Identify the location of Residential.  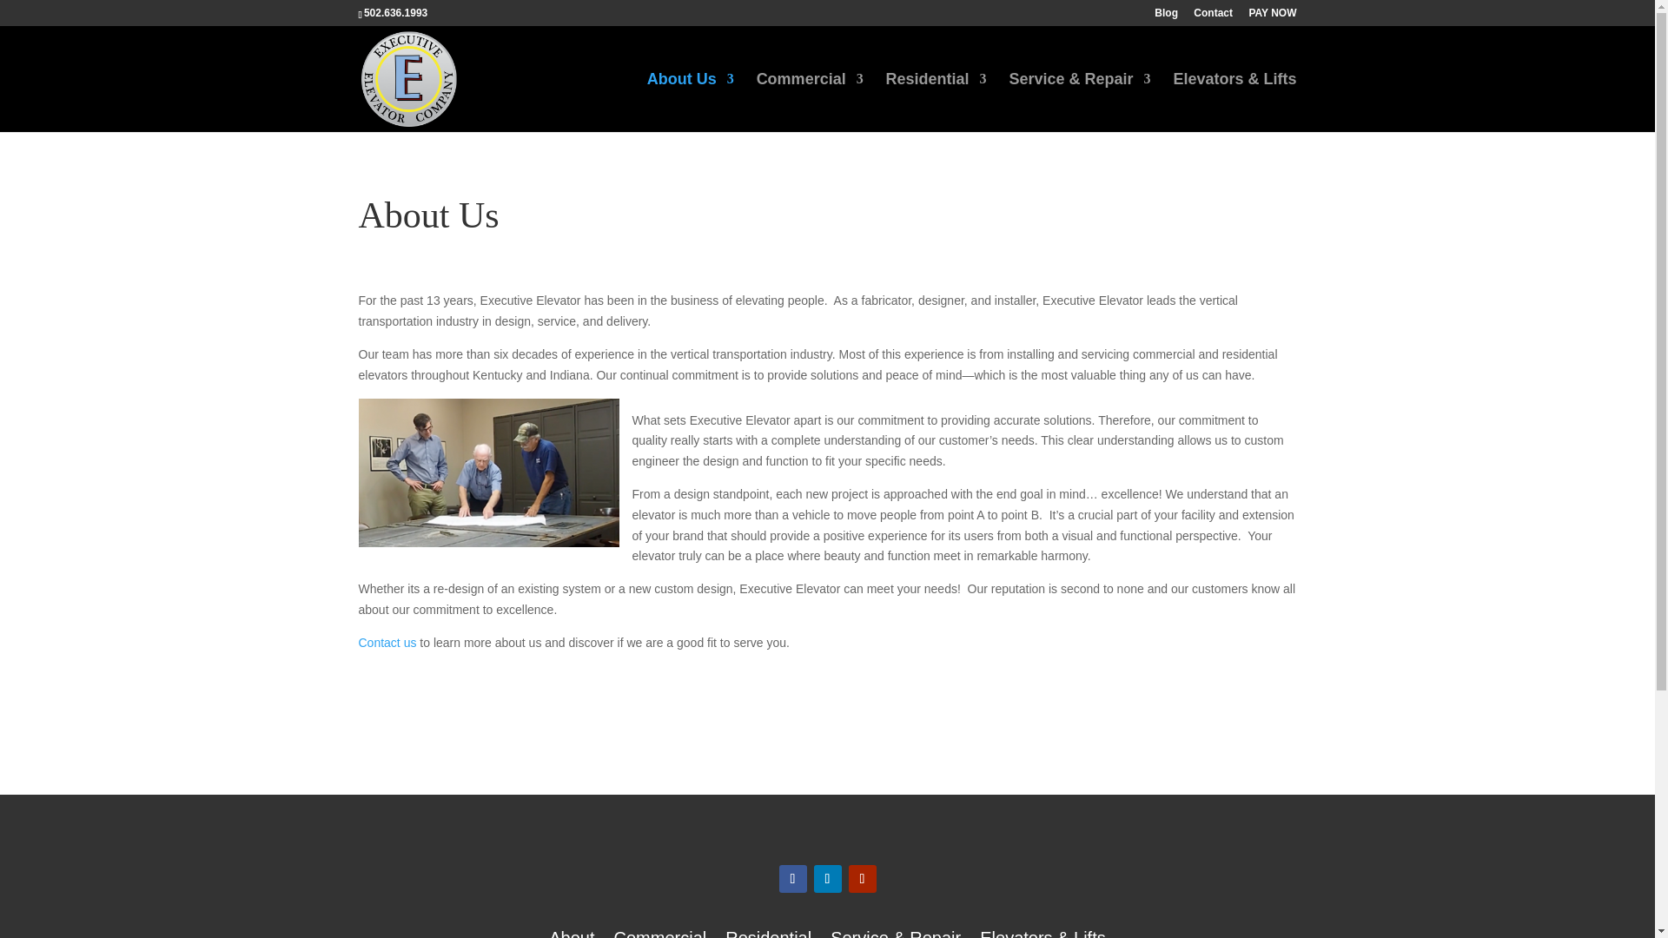
(768, 935).